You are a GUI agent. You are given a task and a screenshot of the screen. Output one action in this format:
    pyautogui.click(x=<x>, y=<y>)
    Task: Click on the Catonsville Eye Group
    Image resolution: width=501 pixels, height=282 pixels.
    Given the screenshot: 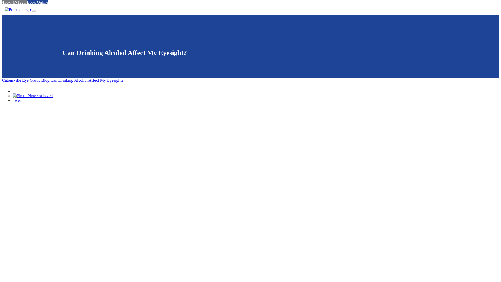 What is the action you would take?
    pyautogui.click(x=21, y=80)
    